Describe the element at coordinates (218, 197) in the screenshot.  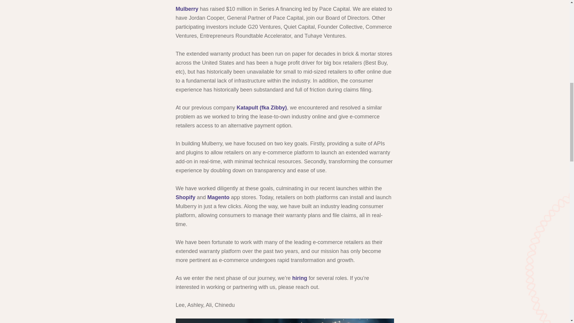
I see `Magento` at that location.